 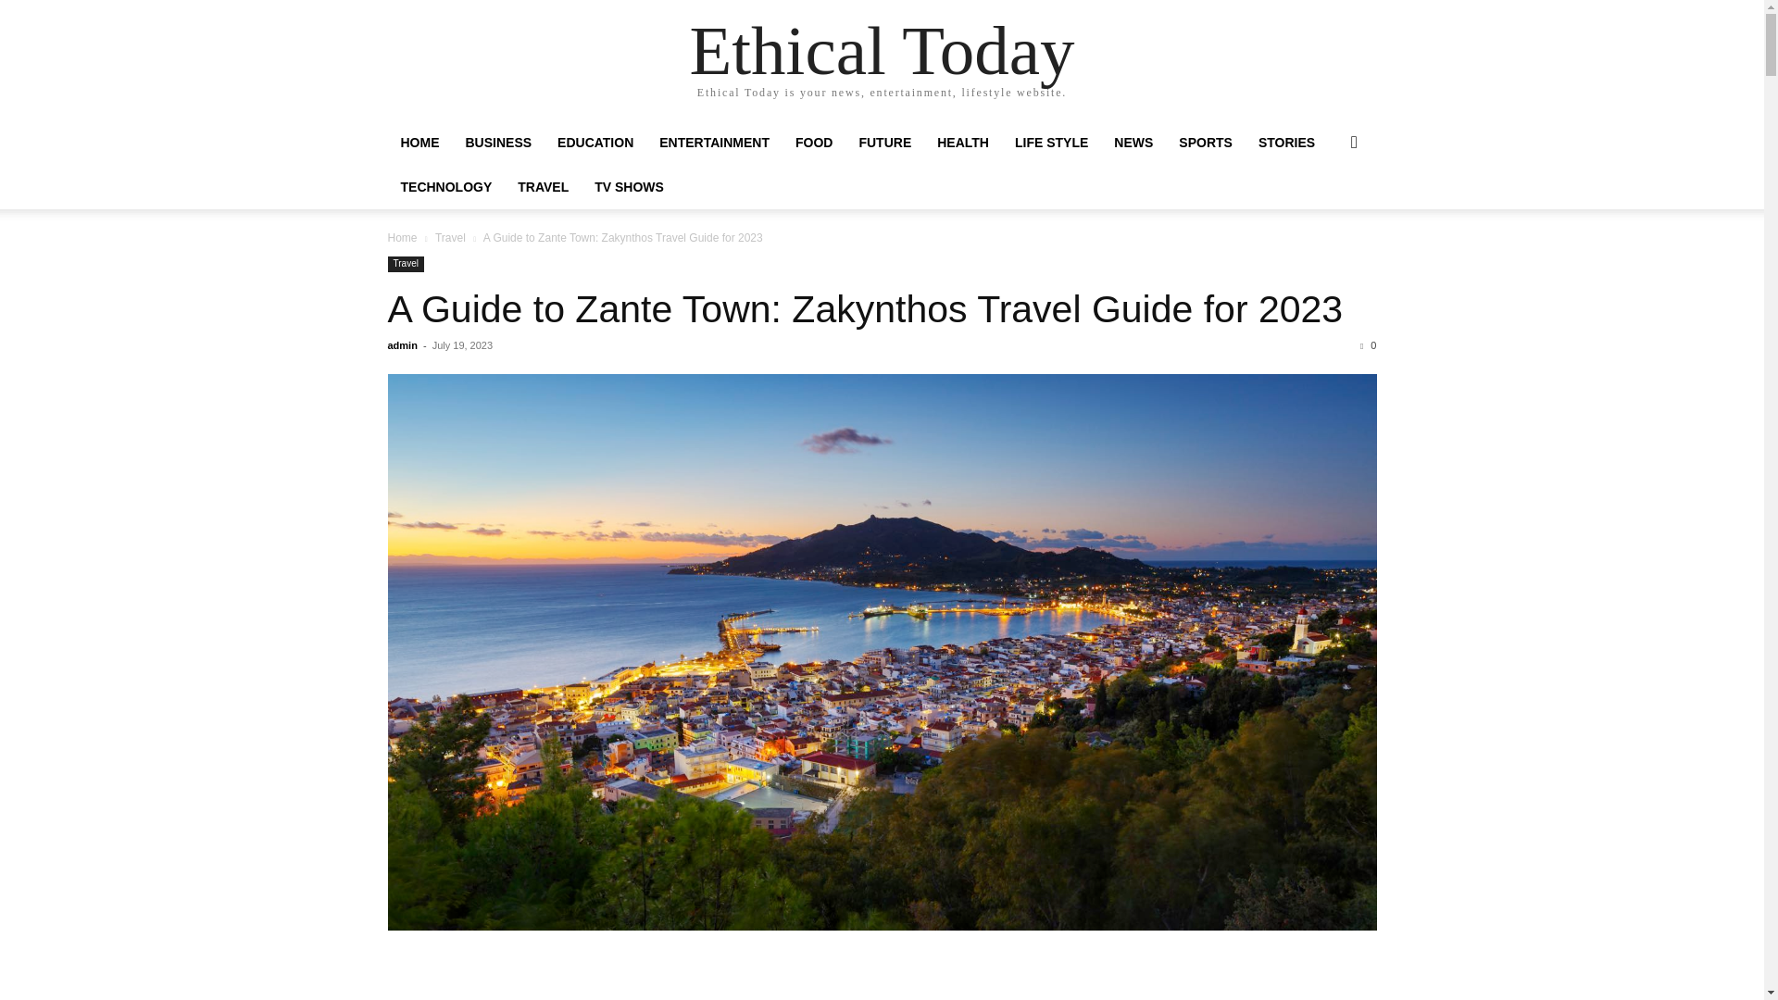 What do you see at coordinates (1051, 143) in the screenshot?
I see `LIFE STYLE` at bounding box center [1051, 143].